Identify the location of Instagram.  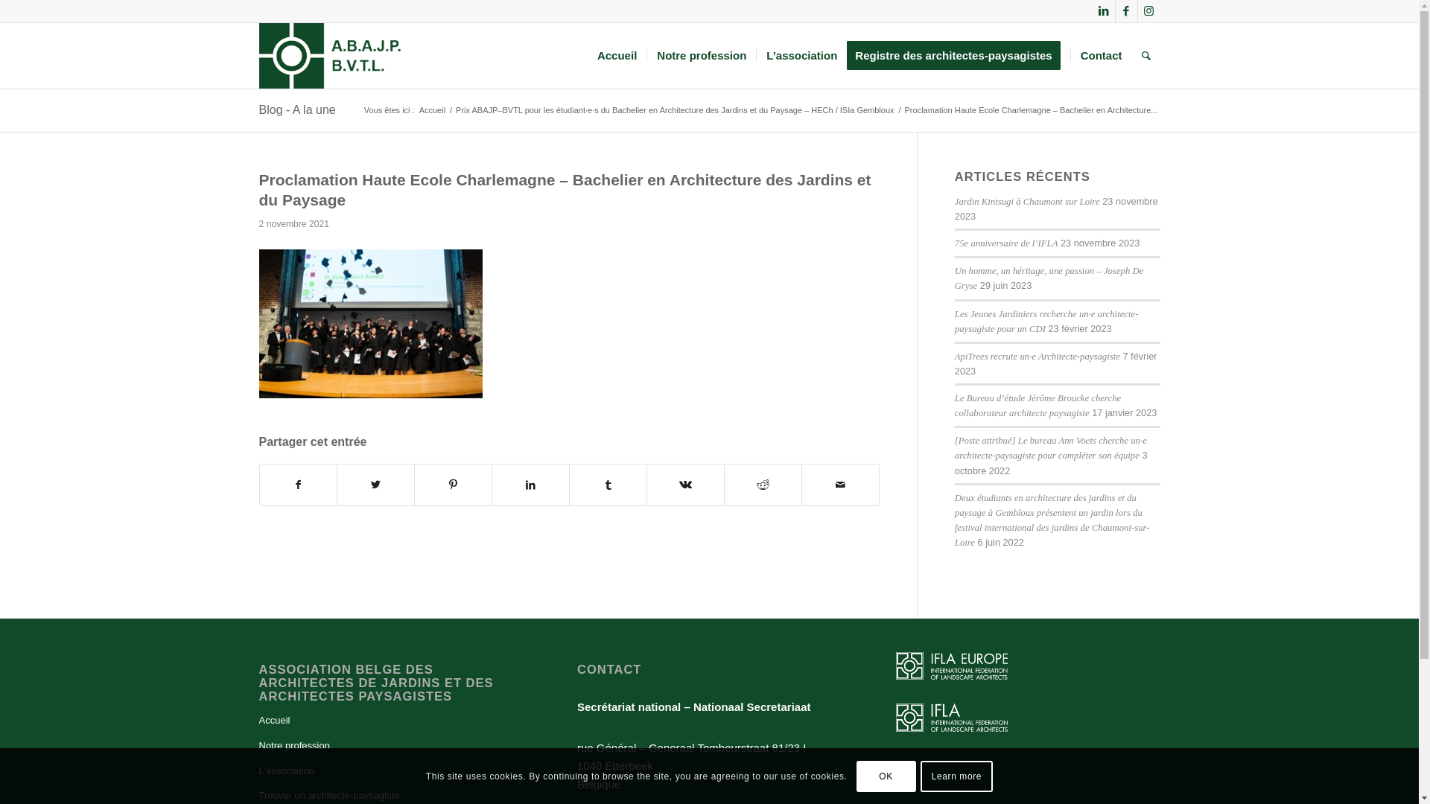
(1149, 11).